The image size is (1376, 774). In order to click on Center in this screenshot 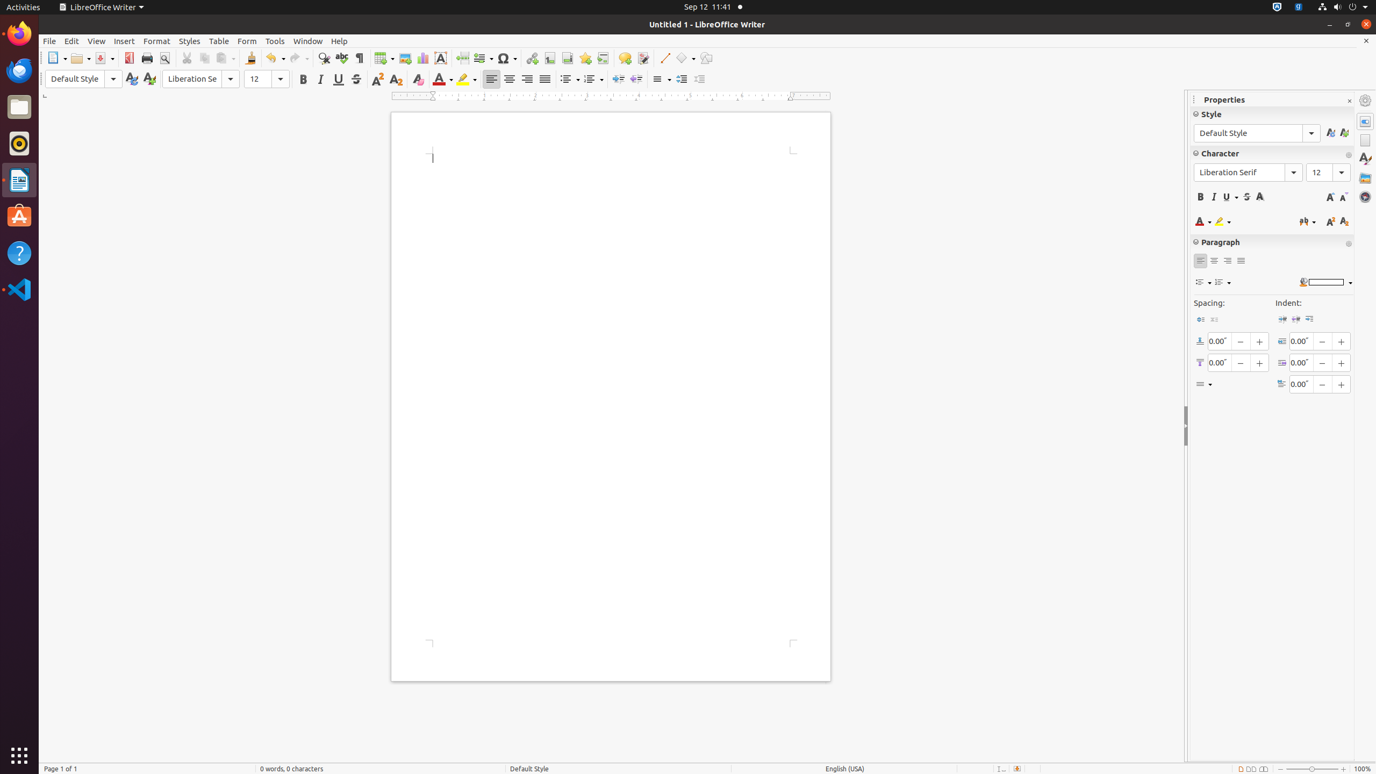, I will do `click(510, 80)`.